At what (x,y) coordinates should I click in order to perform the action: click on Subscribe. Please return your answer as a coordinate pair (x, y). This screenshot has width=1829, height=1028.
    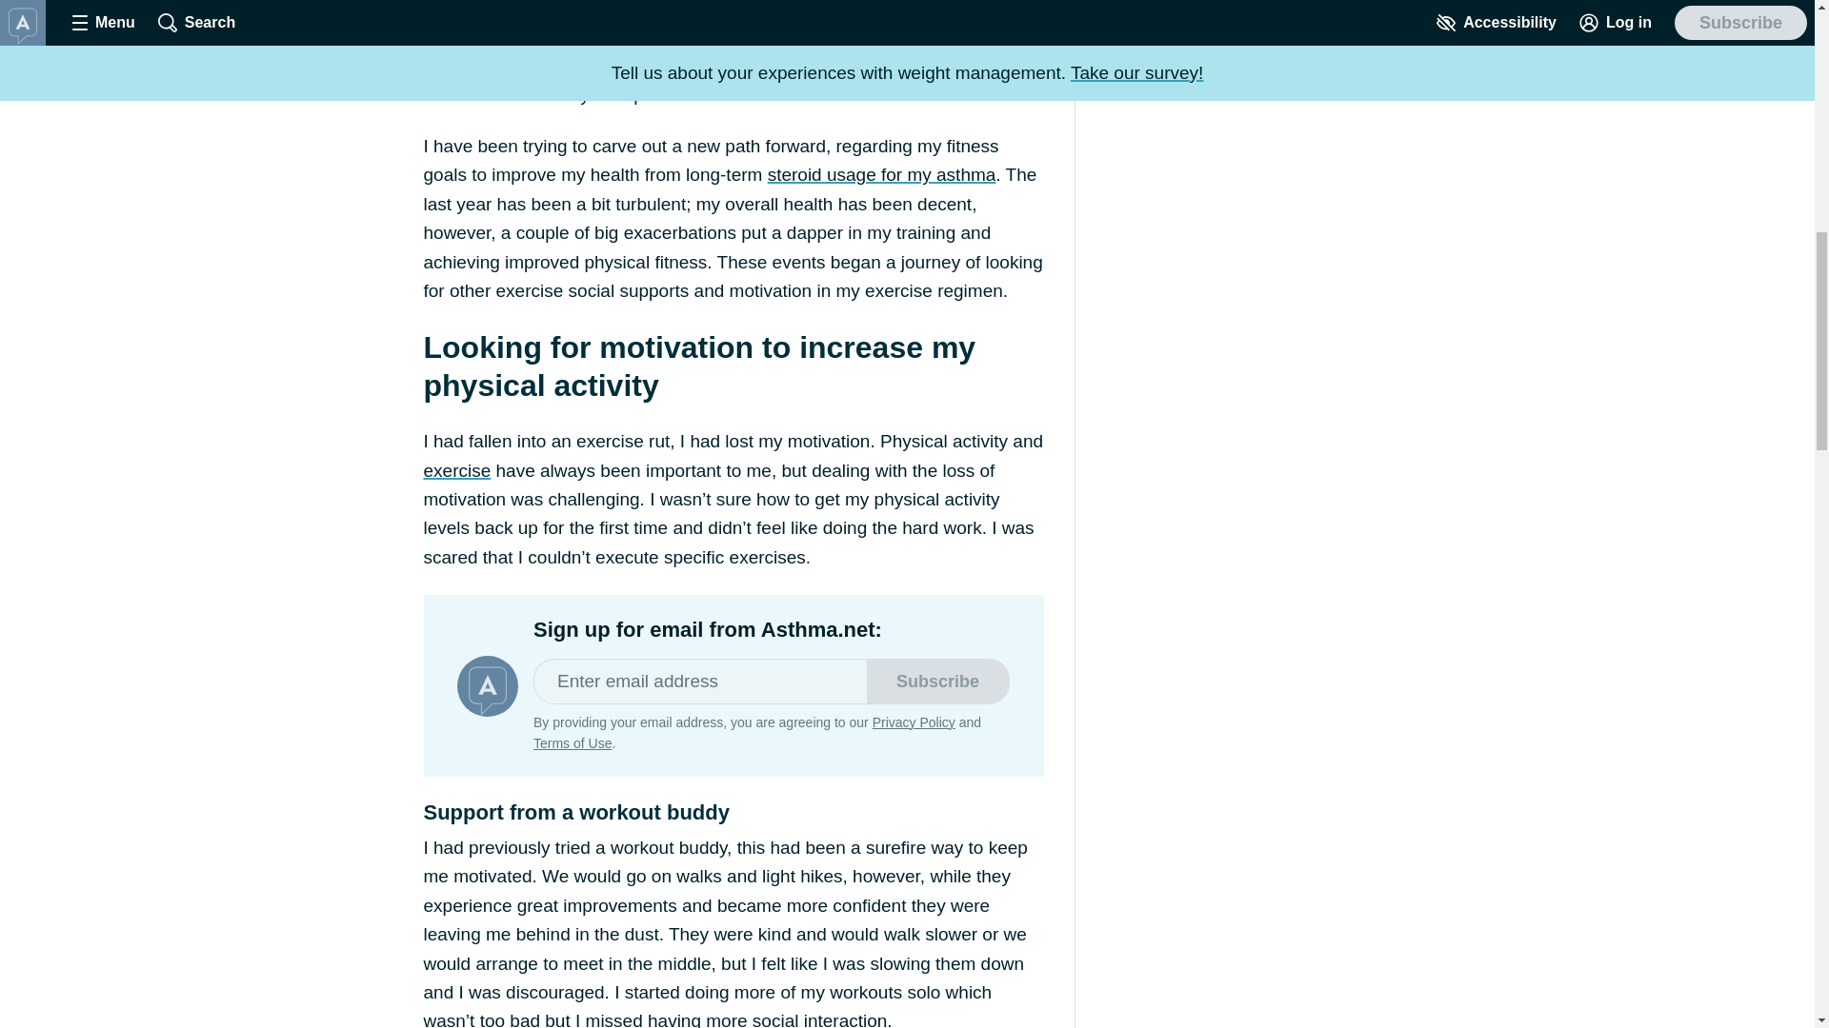
    Looking at the image, I should click on (937, 682).